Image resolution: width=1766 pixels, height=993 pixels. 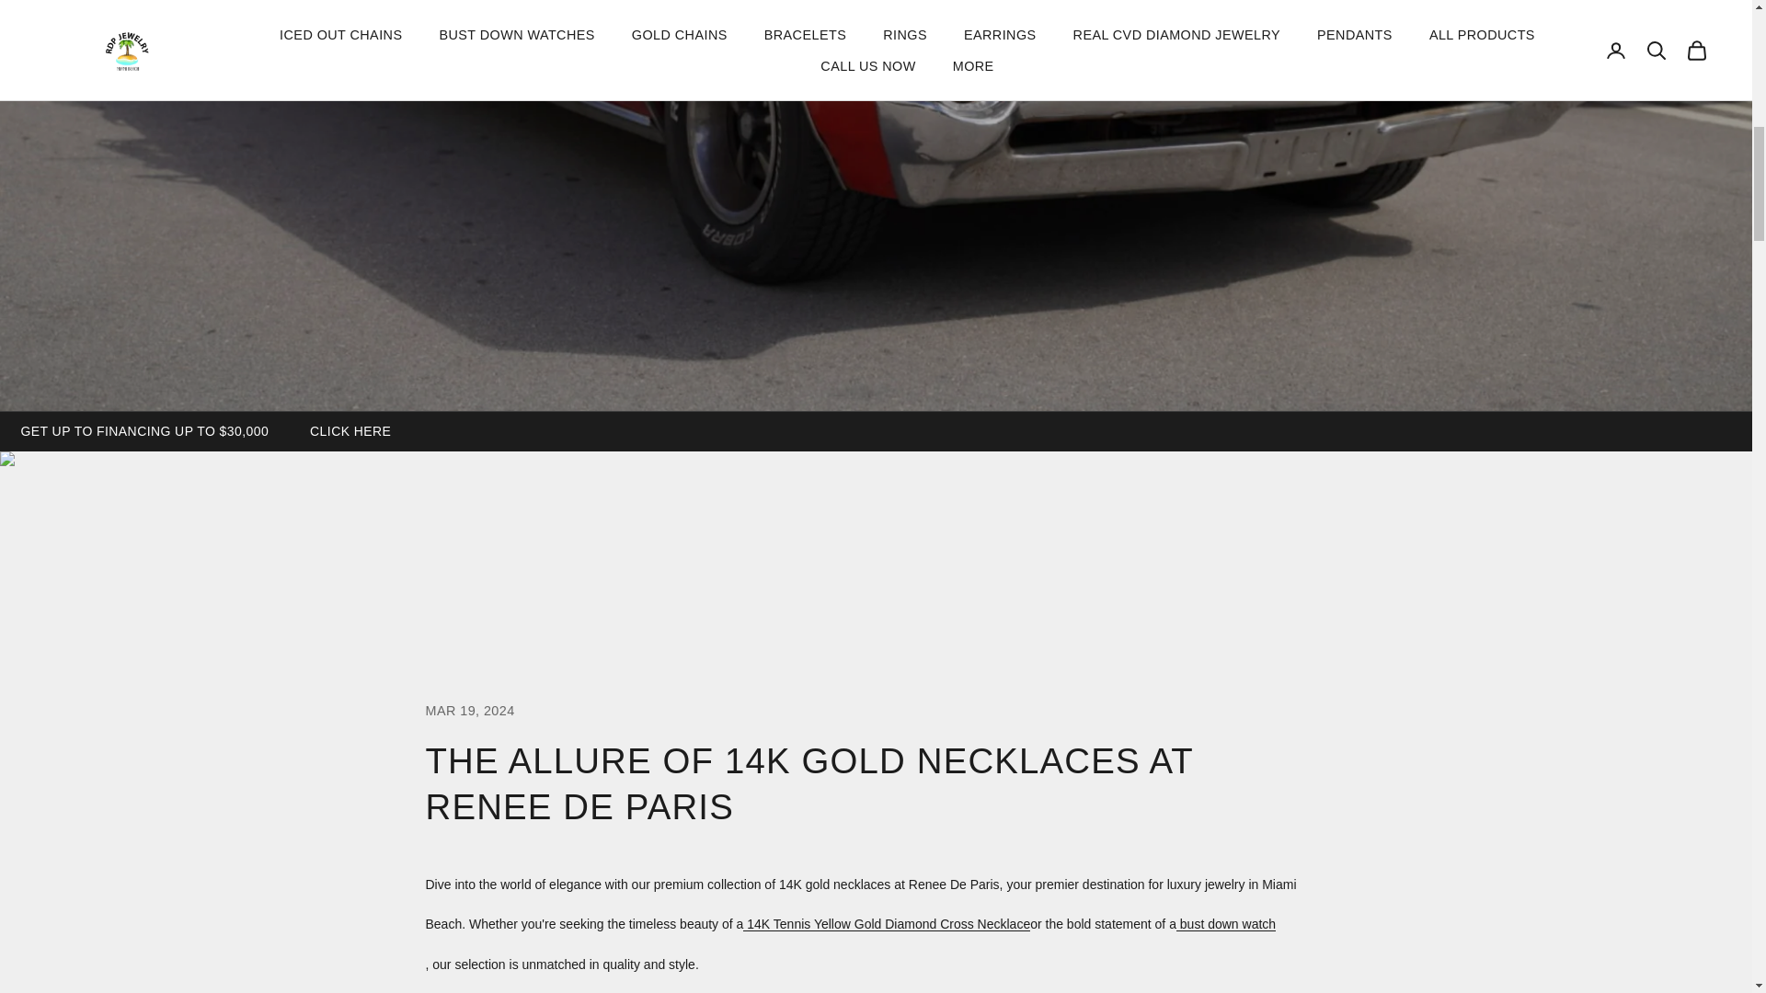 What do you see at coordinates (350, 430) in the screenshot?
I see `CLICK HERE` at bounding box center [350, 430].